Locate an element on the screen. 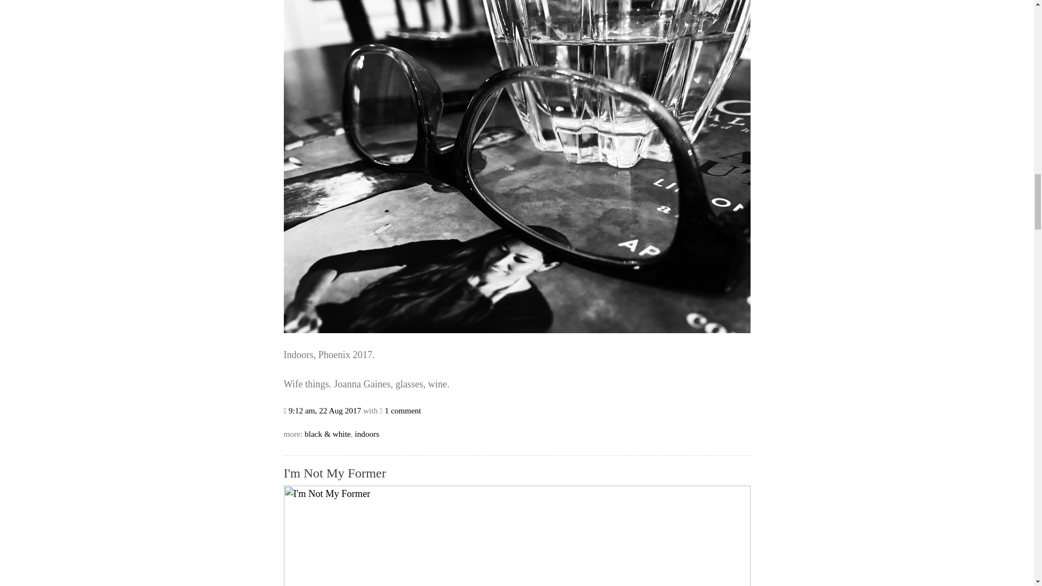 This screenshot has height=586, width=1042. Permanent Link to See You is located at coordinates (325, 410).